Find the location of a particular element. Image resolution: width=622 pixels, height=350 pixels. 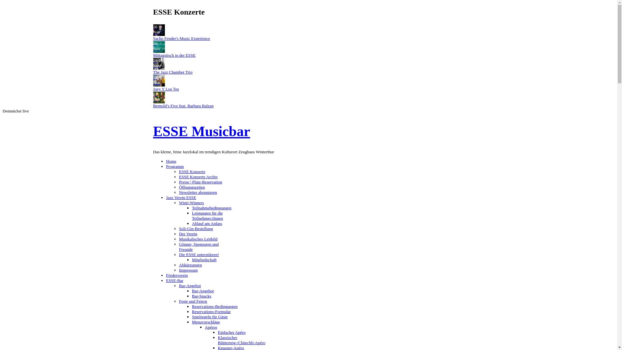

Preise | Platz-Reservation is located at coordinates (200, 182).